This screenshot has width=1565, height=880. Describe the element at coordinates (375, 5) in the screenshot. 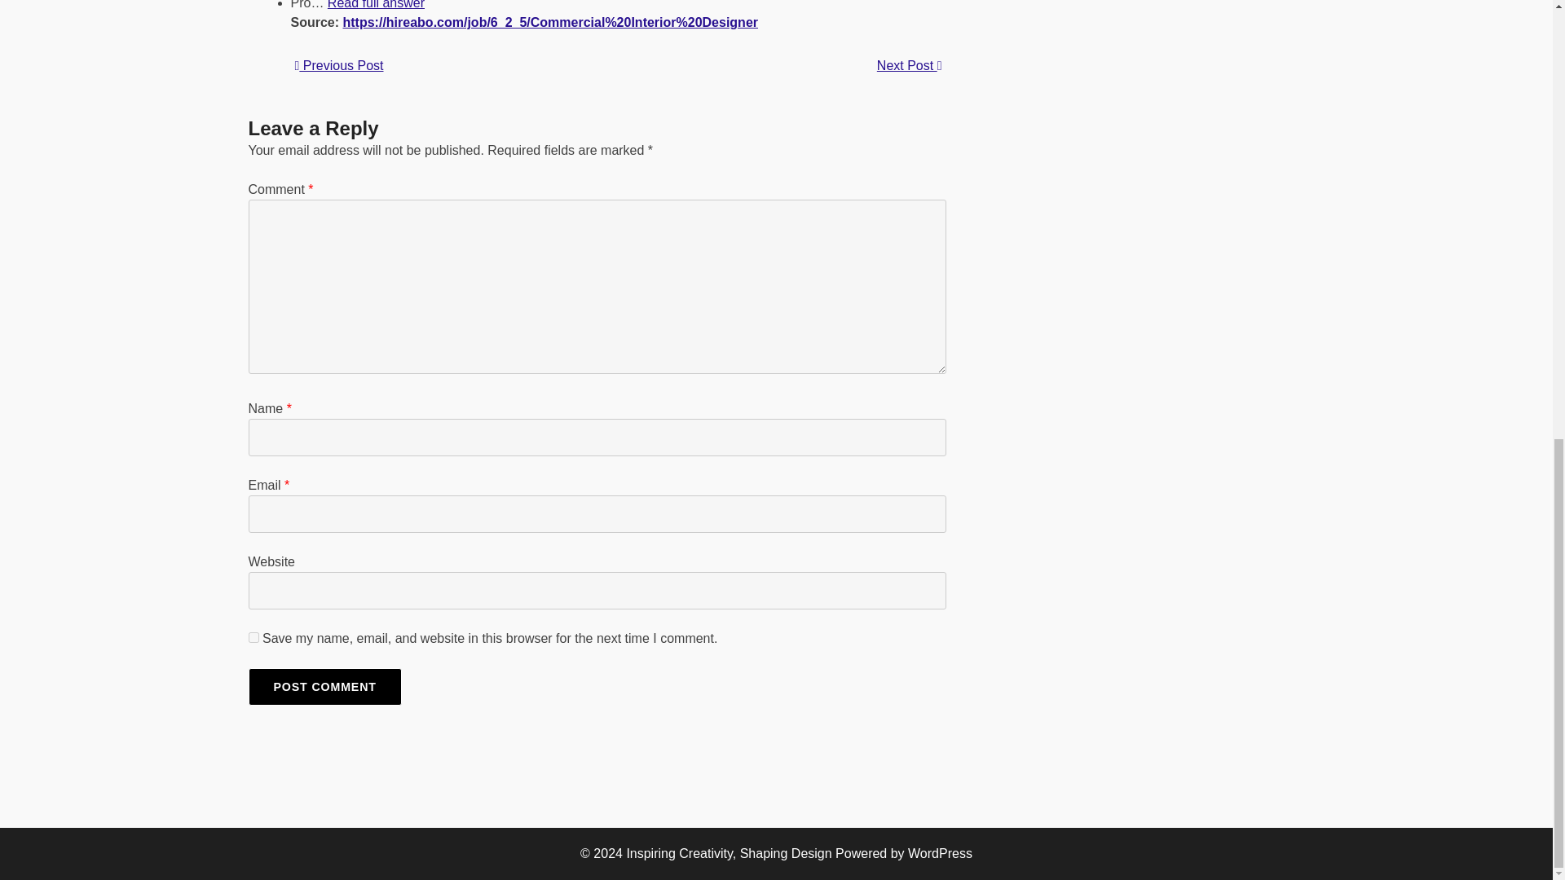

I see `Read full answer` at that location.